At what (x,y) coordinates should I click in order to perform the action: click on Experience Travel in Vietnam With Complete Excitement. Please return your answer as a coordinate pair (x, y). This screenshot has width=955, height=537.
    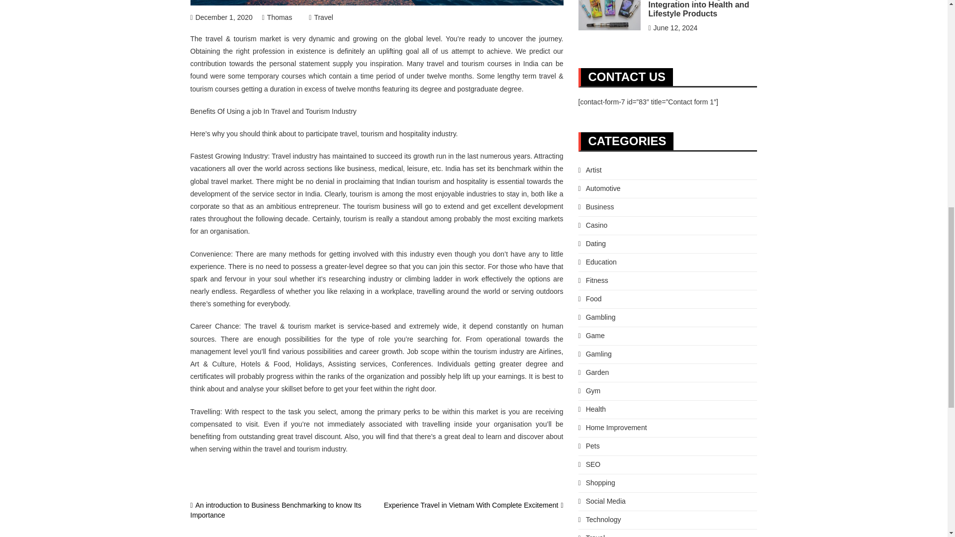
    Looking at the image, I should click on (474, 505).